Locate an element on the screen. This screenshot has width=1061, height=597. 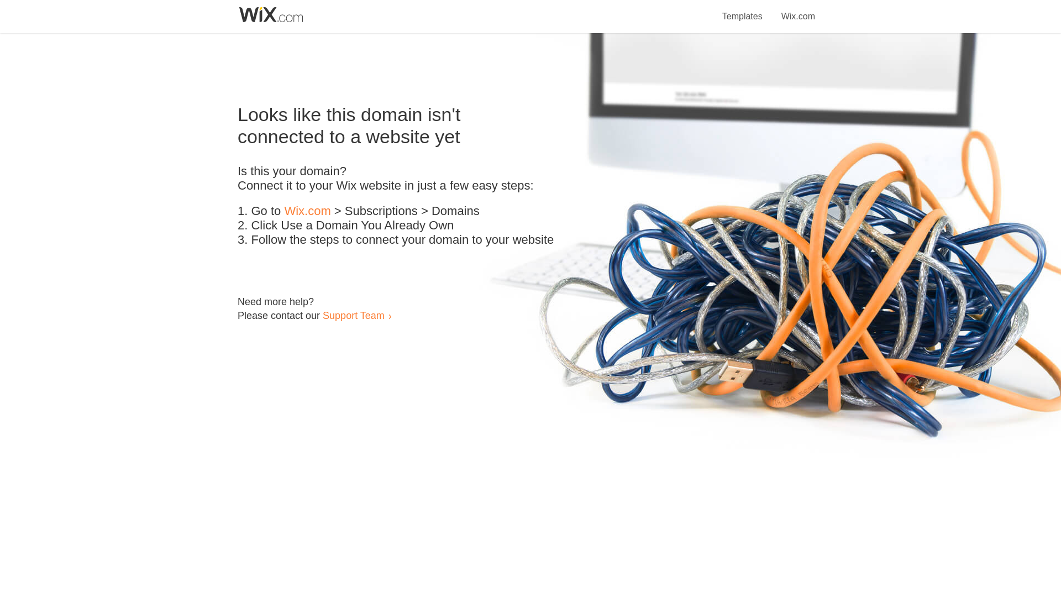
Templates is located at coordinates (743, 10).